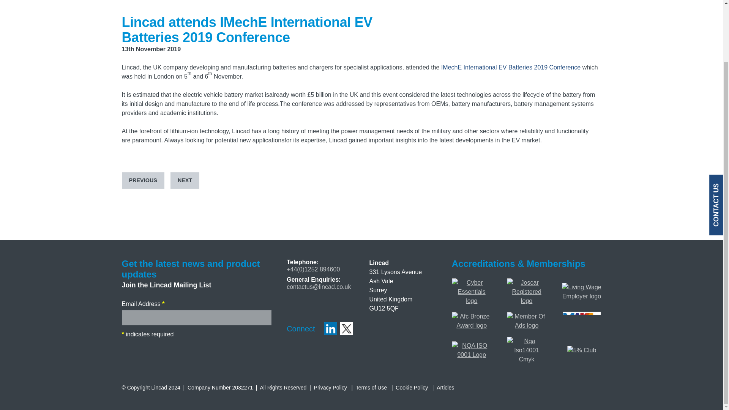 This screenshot has width=729, height=410. Describe the element at coordinates (527, 317) in the screenshot. I see `ADS` at that location.